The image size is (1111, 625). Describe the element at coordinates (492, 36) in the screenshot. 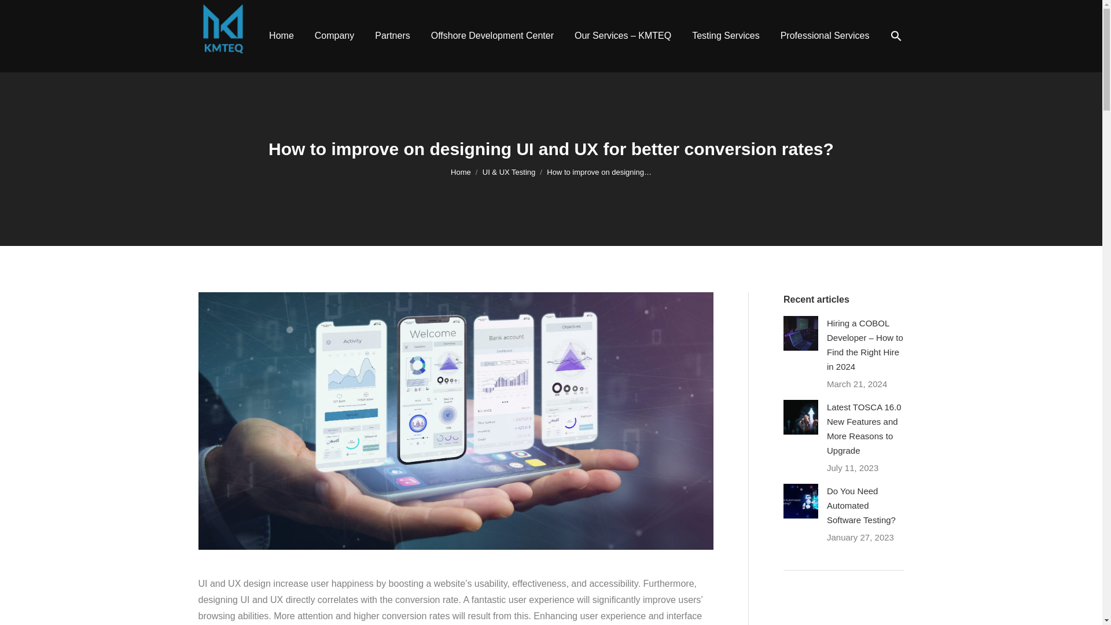

I see `Offshore Development Center` at that location.